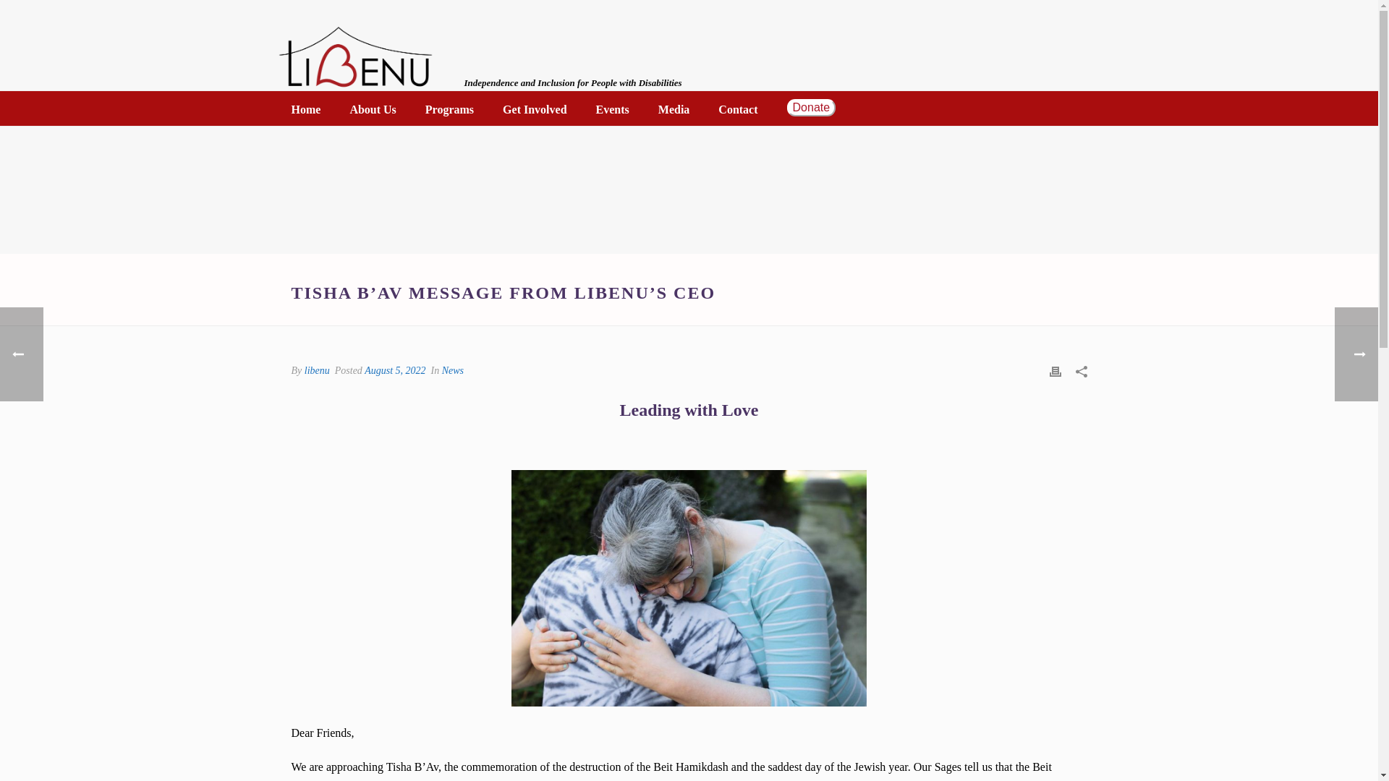  I want to click on Contact, so click(738, 110).